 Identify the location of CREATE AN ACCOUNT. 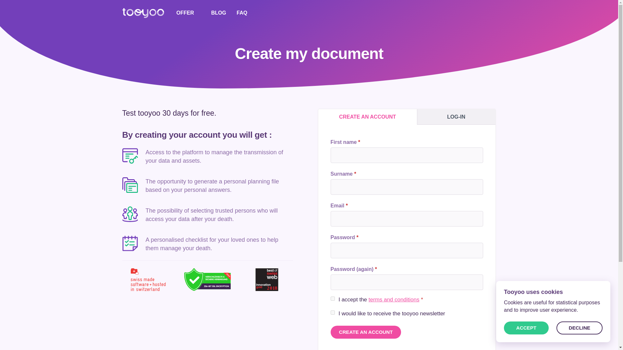
(367, 117).